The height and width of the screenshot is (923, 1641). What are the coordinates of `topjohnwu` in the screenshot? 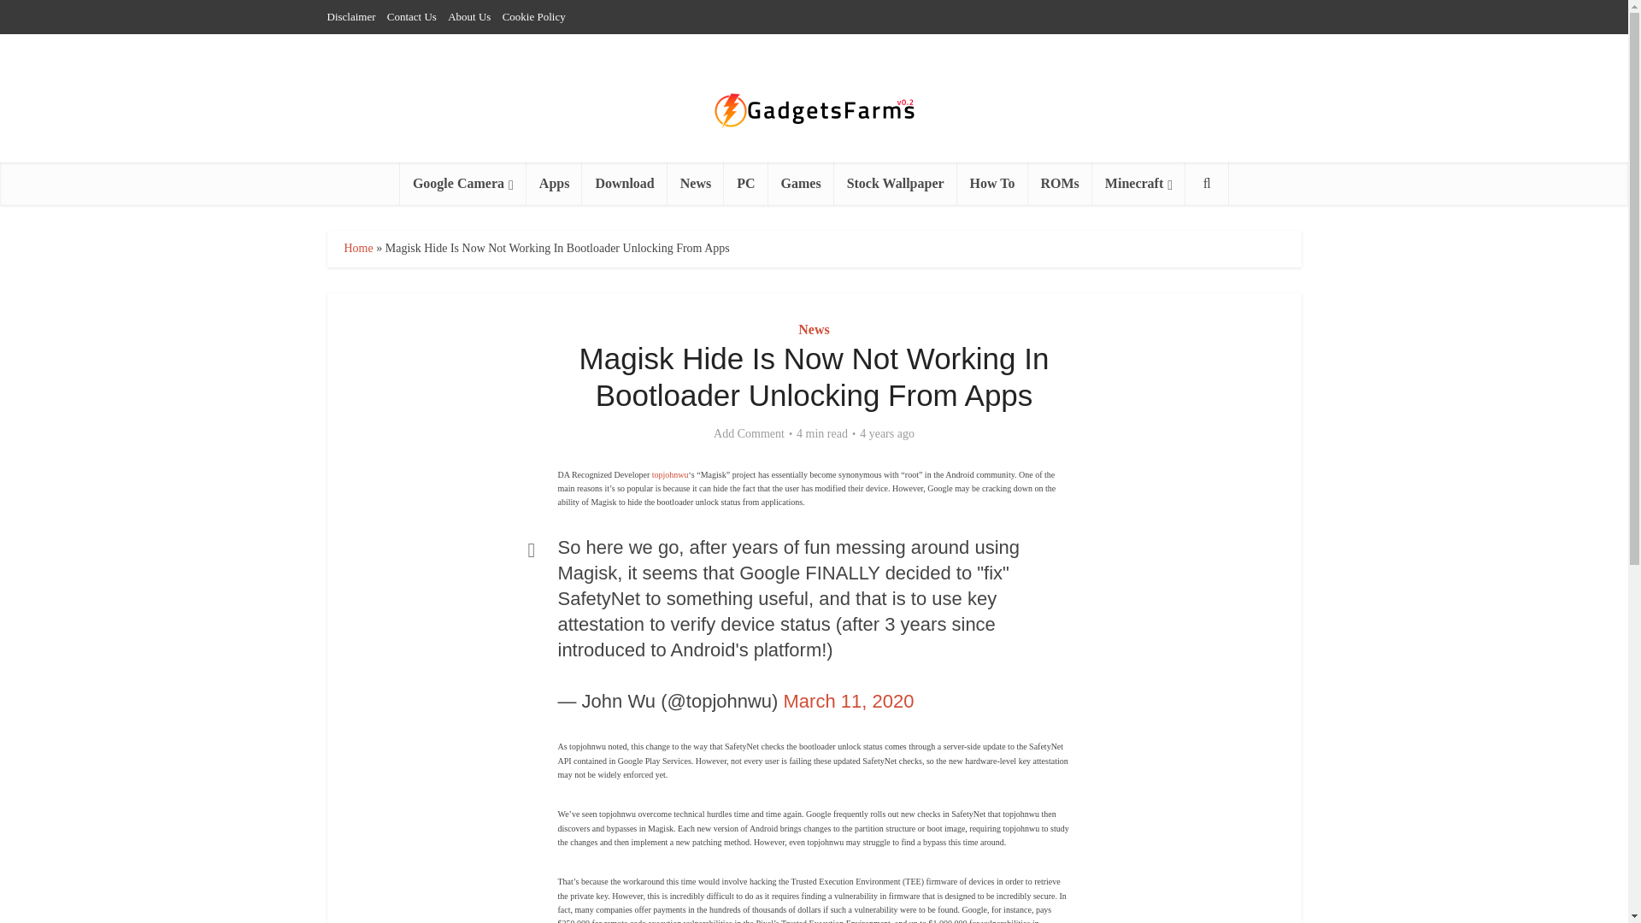 It's located at (670, 473).